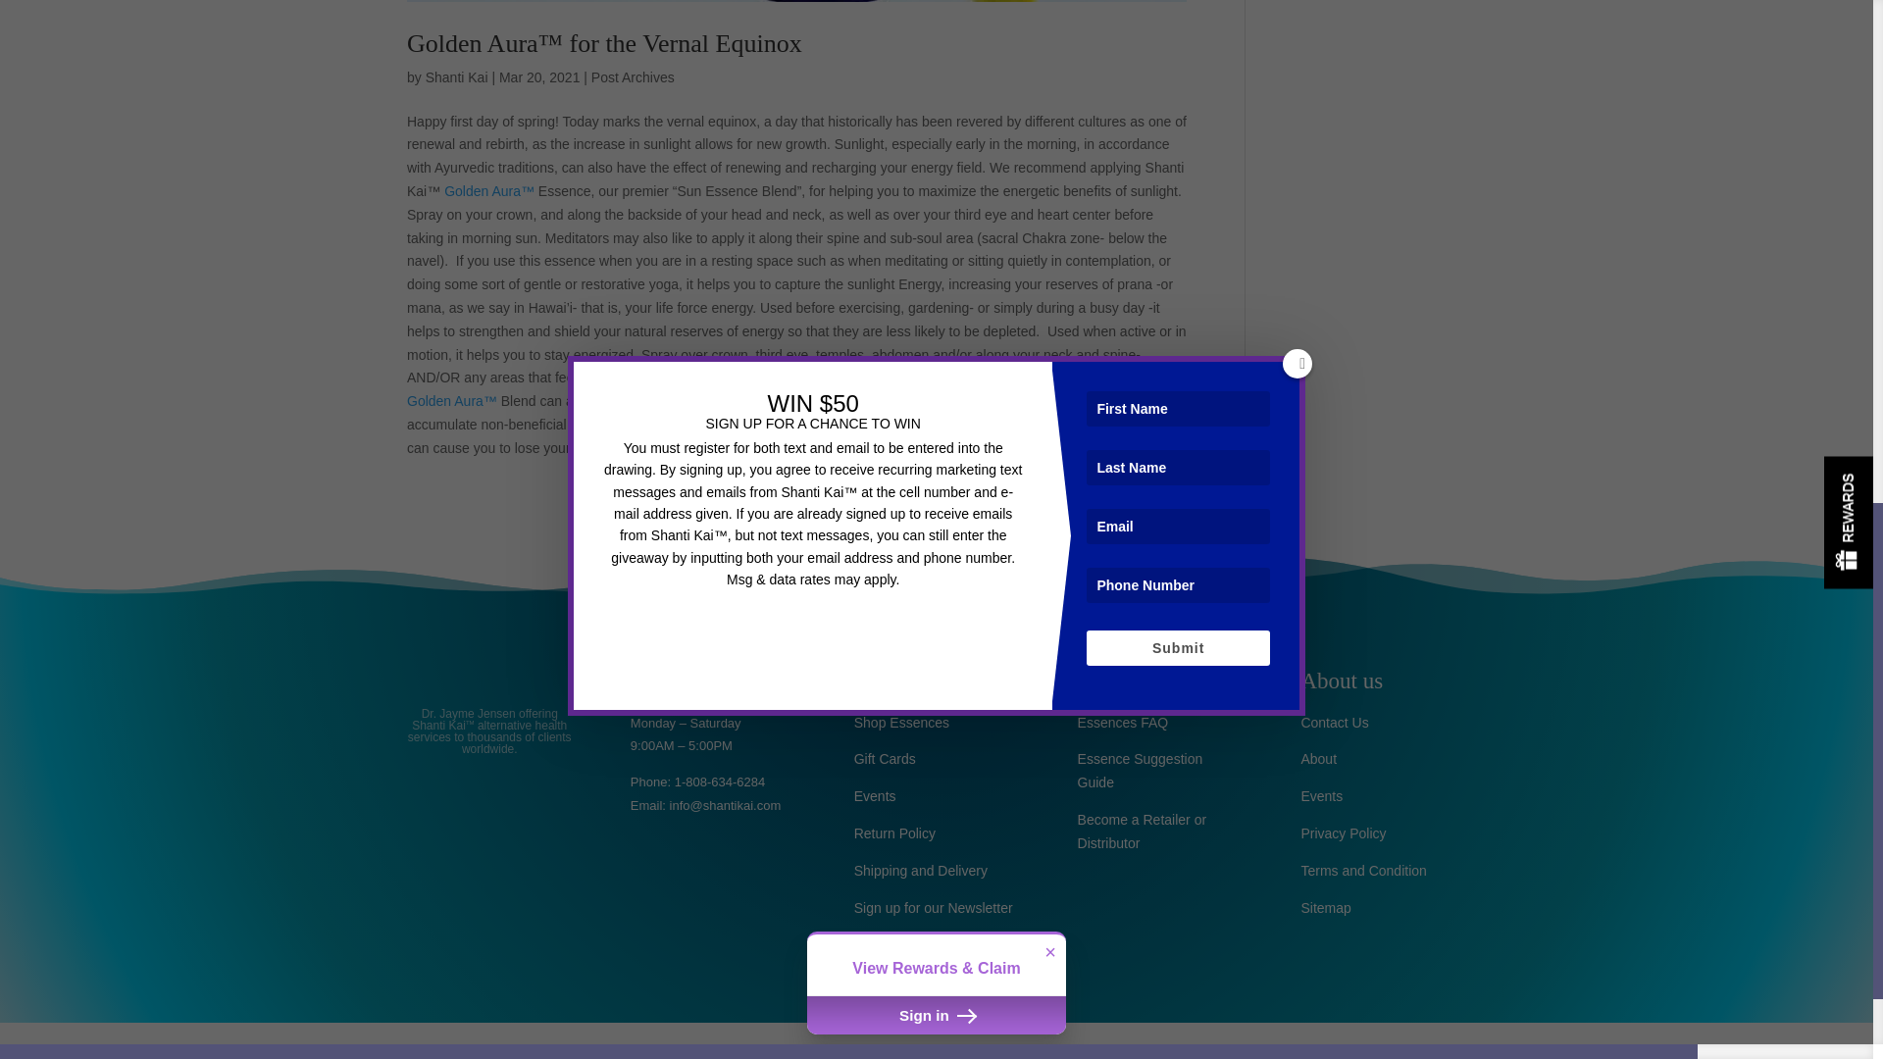  I want to click on Posts by Shanti Kai, so click(456, 77).